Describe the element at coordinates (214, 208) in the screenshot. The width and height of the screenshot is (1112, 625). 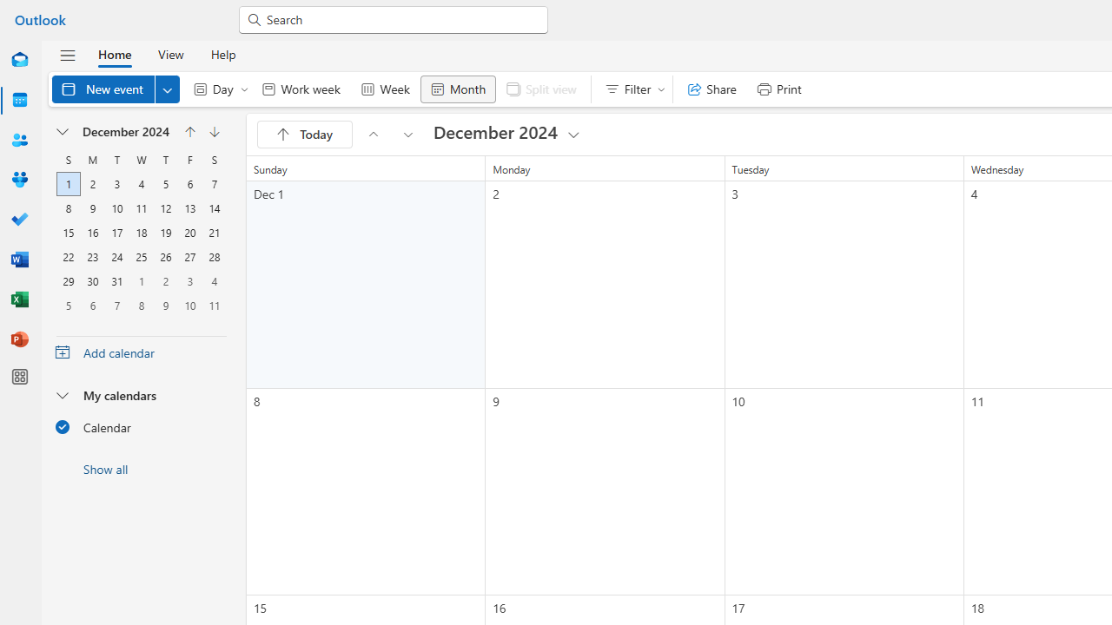
I see `14, December, 2024` at that location.